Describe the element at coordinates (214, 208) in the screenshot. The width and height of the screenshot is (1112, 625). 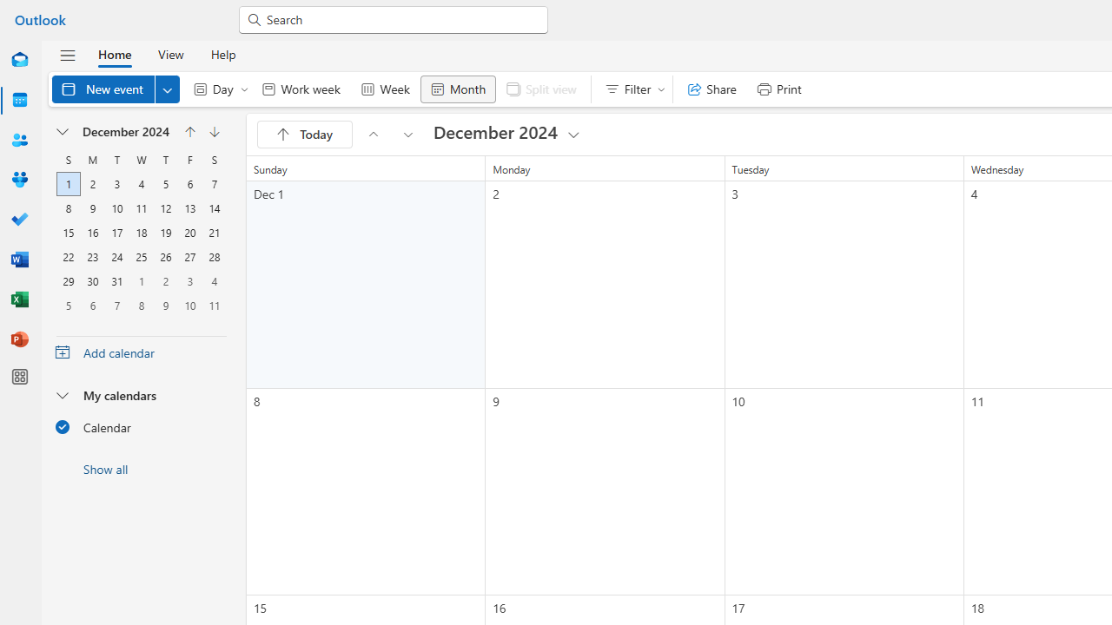
I see `14, December, 2024` at that location.